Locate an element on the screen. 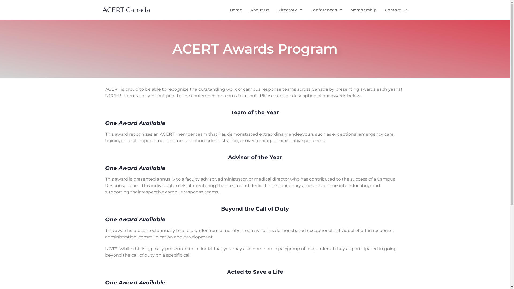 The height and width of the screenshot is (289, 514). Membership is located at coordinates (364, 10).